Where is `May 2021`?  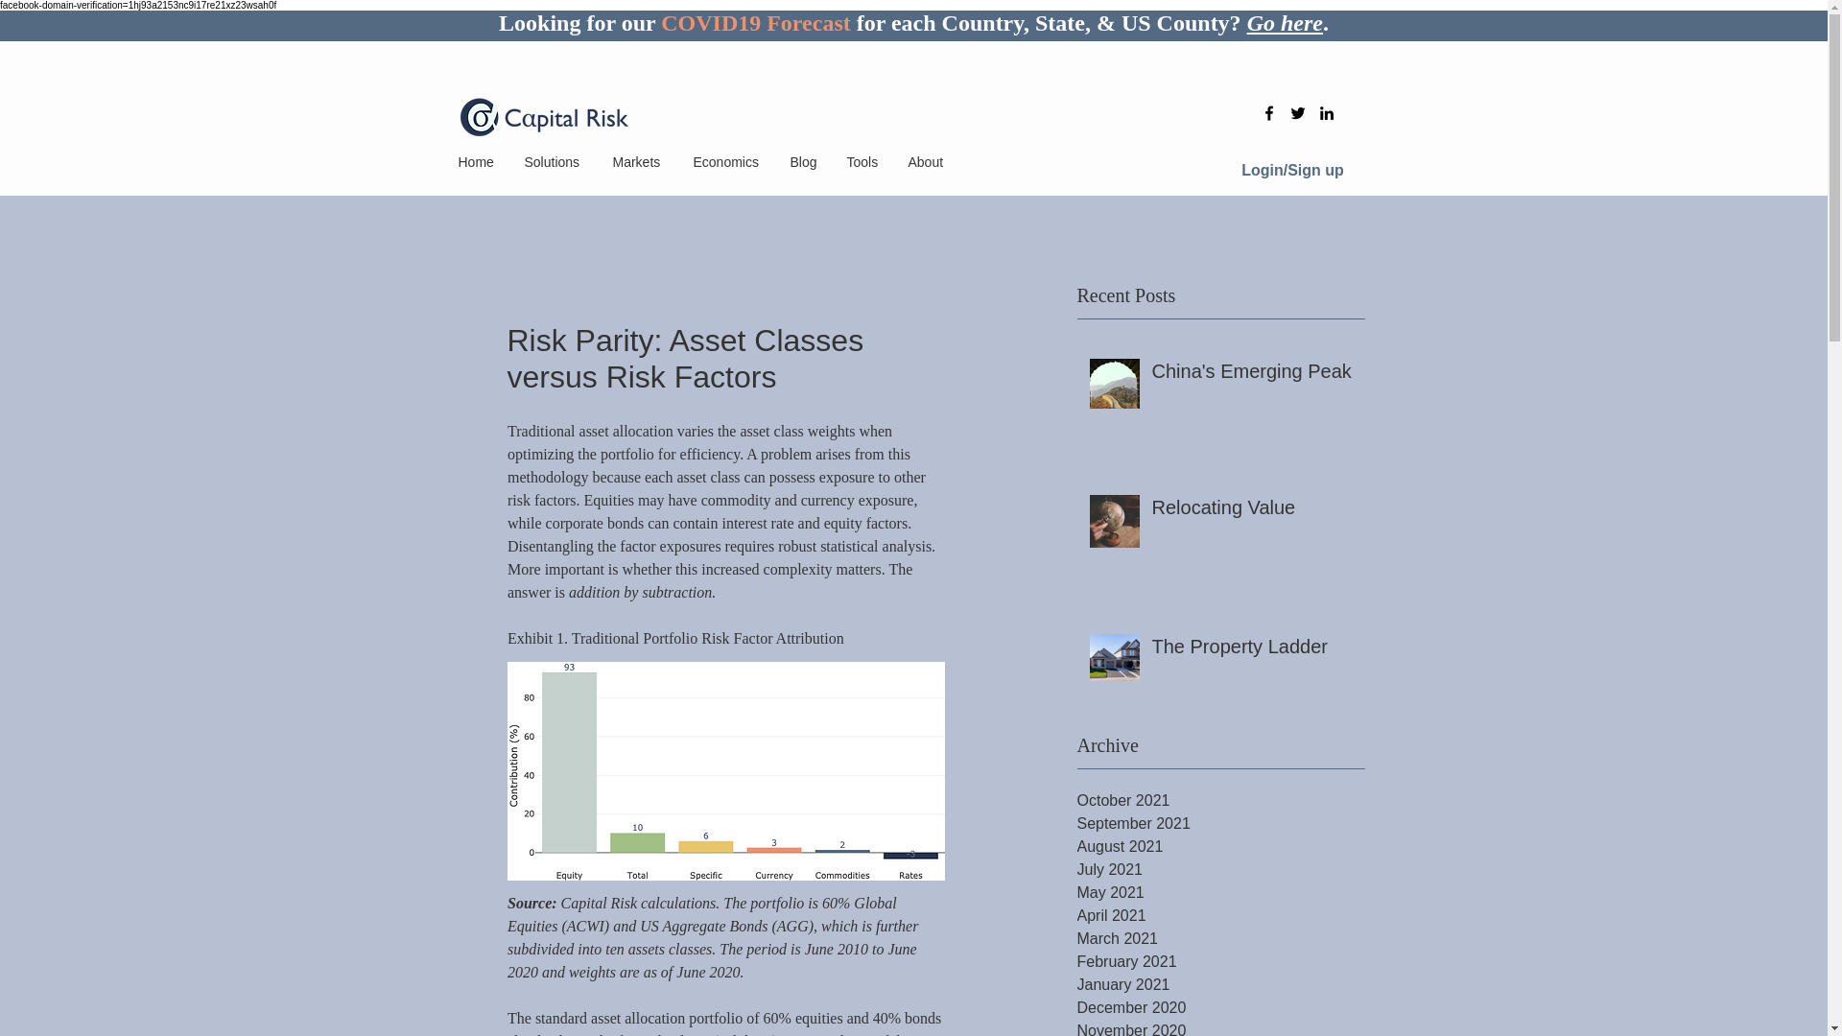
May 2021 is located at coordinates (1220, 892).